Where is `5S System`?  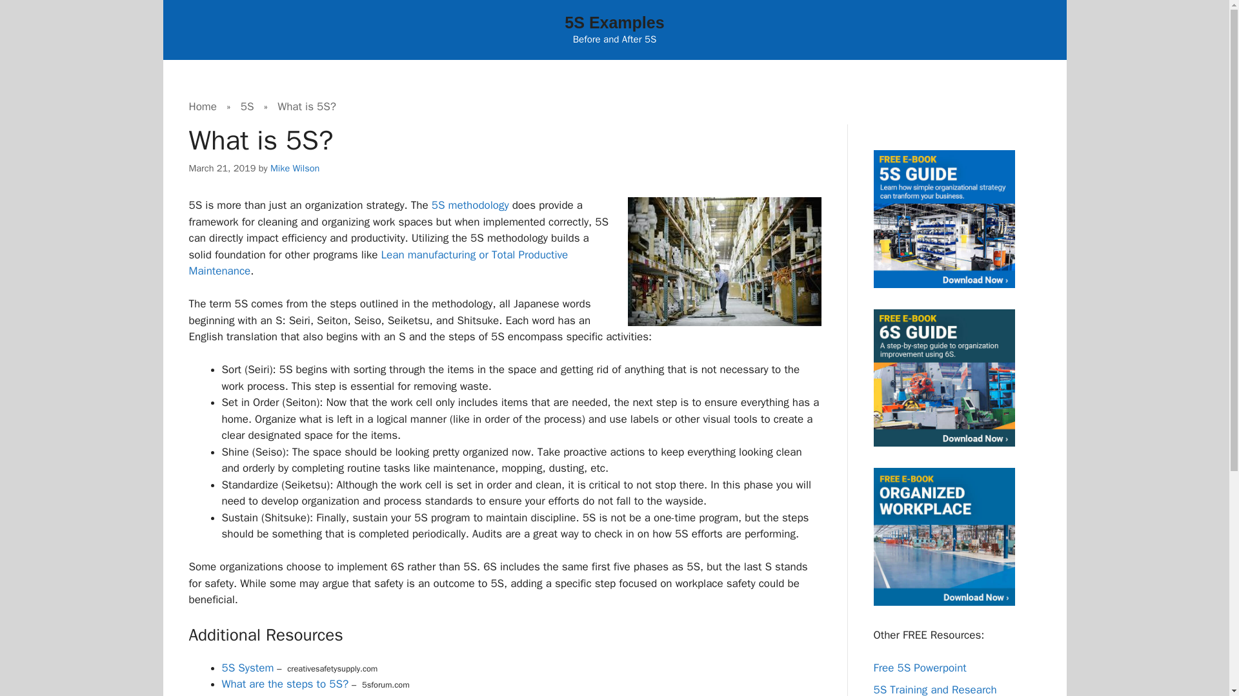
5S System is located at coordinates (248, 668).